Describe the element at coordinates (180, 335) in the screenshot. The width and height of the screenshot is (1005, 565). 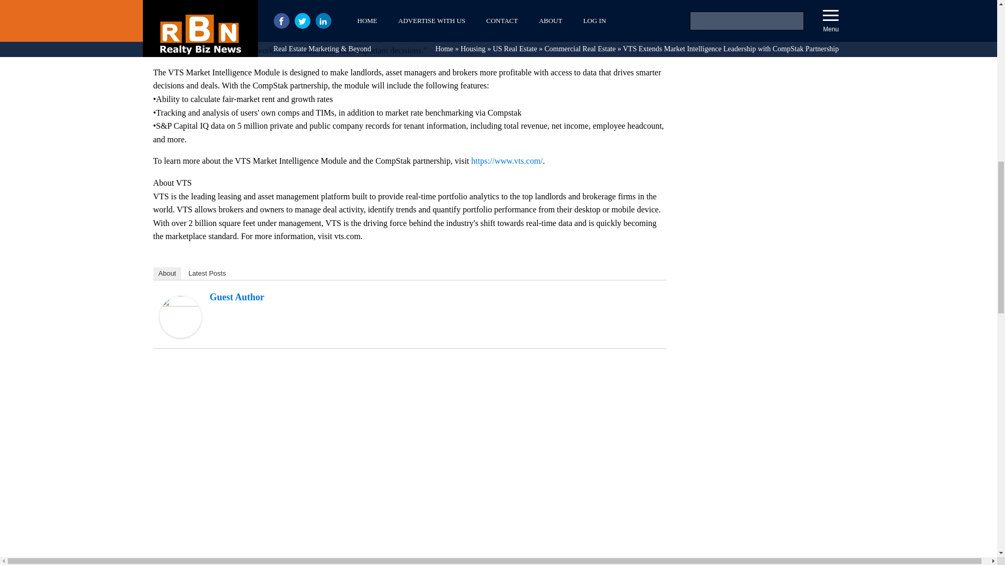
I see `Guest Author` at that location.